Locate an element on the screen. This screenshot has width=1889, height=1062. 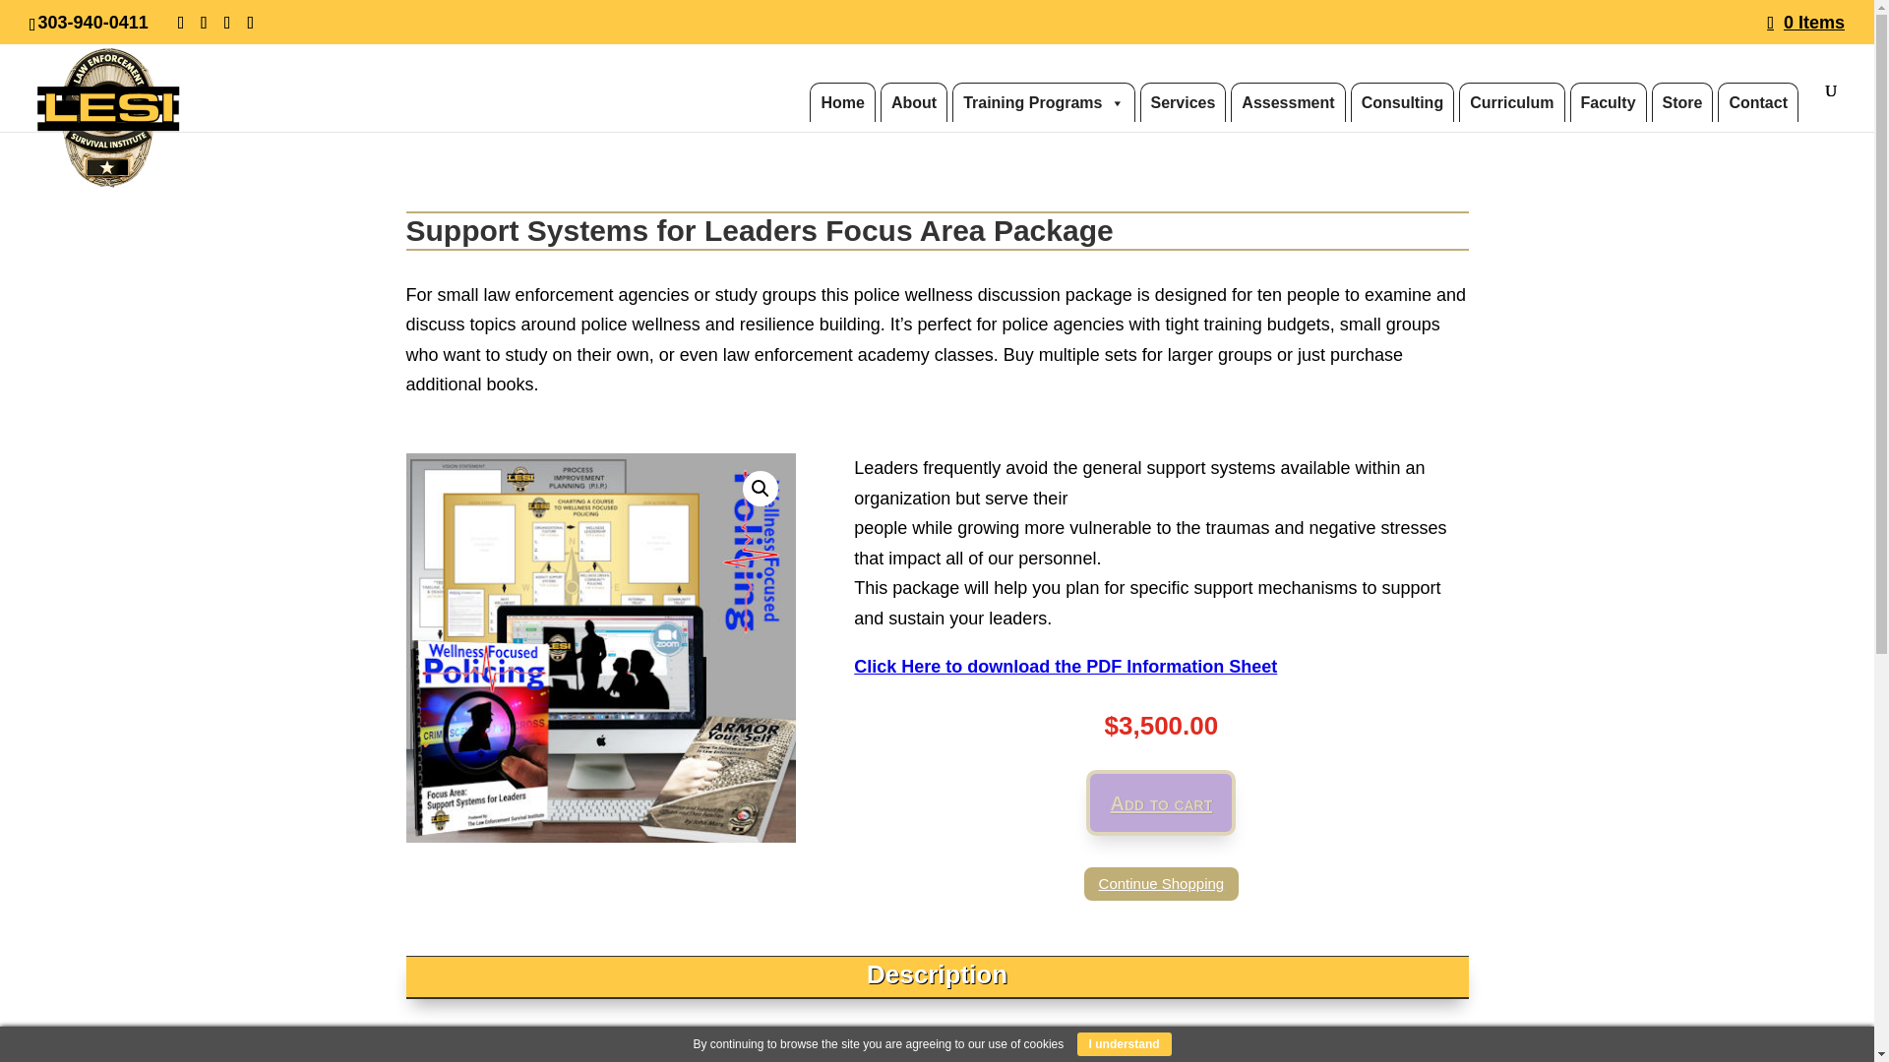
Training Programs is located at coordinates (1043, 102).